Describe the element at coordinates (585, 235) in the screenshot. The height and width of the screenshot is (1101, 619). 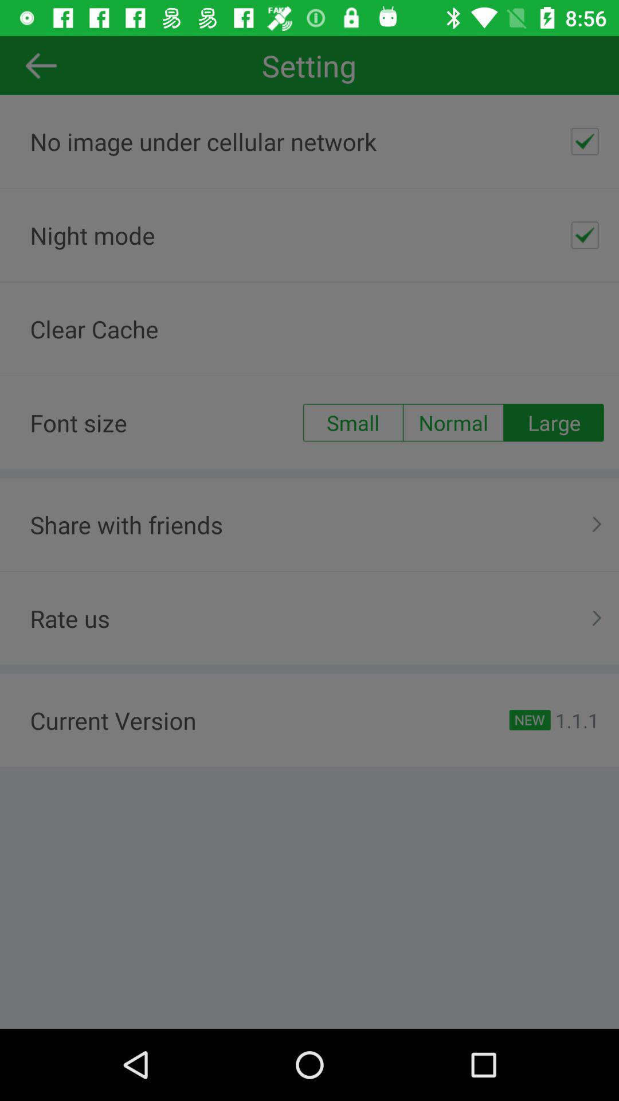
I see `open the icon next to the night mode icon` at that location.